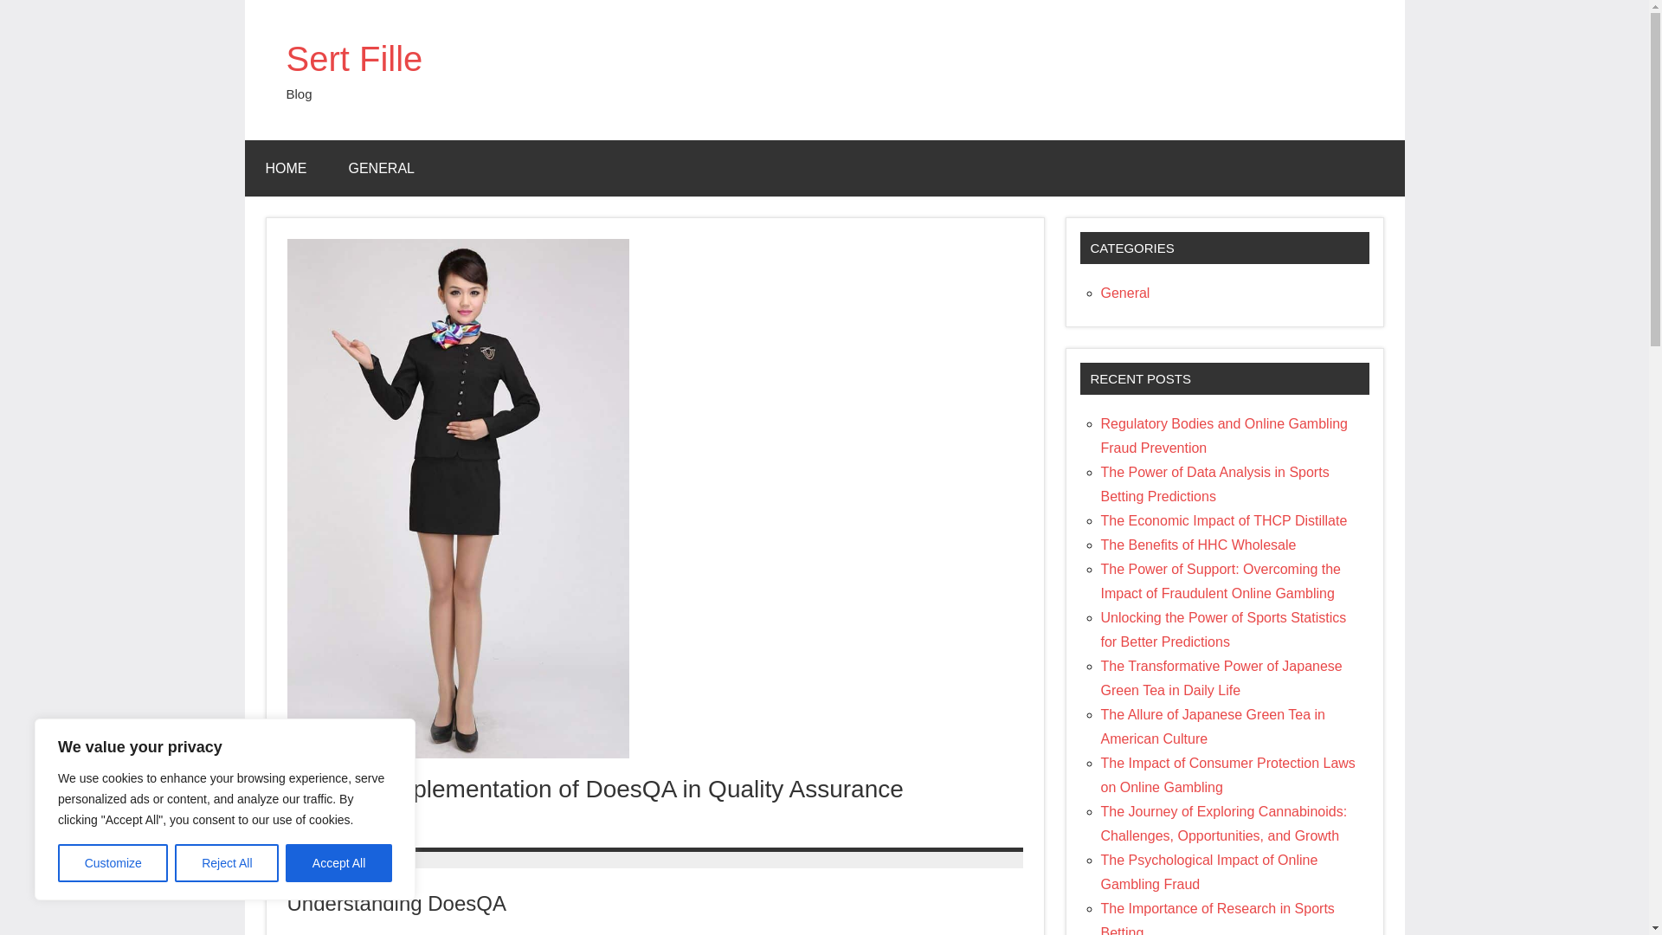 Image resolution: width=1662 pixels, height=935 pixels. What do you see at coordinates (1224, 520) in the screenshot?
I see `The Economic Impact of THCP Distillate` at bounding box center [1224, 520].